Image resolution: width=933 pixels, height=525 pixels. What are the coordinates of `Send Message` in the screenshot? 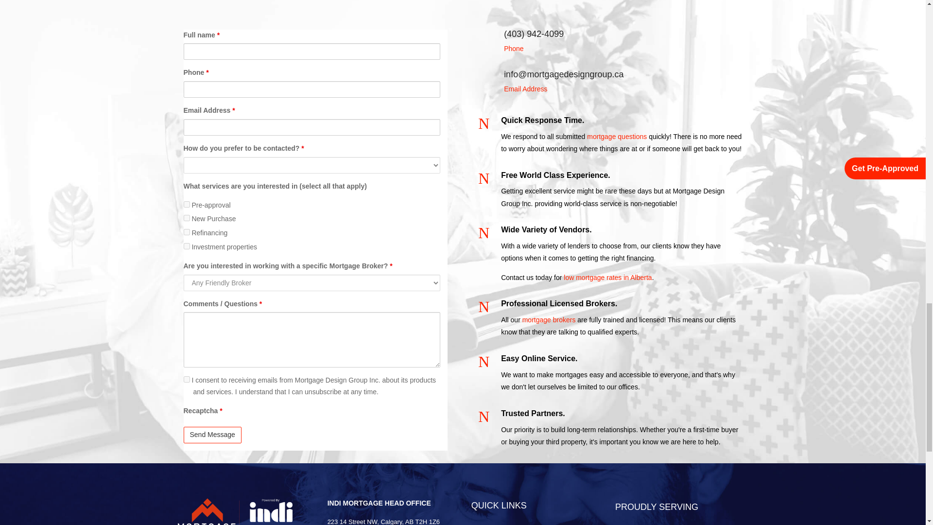 It's located at (213, 435).